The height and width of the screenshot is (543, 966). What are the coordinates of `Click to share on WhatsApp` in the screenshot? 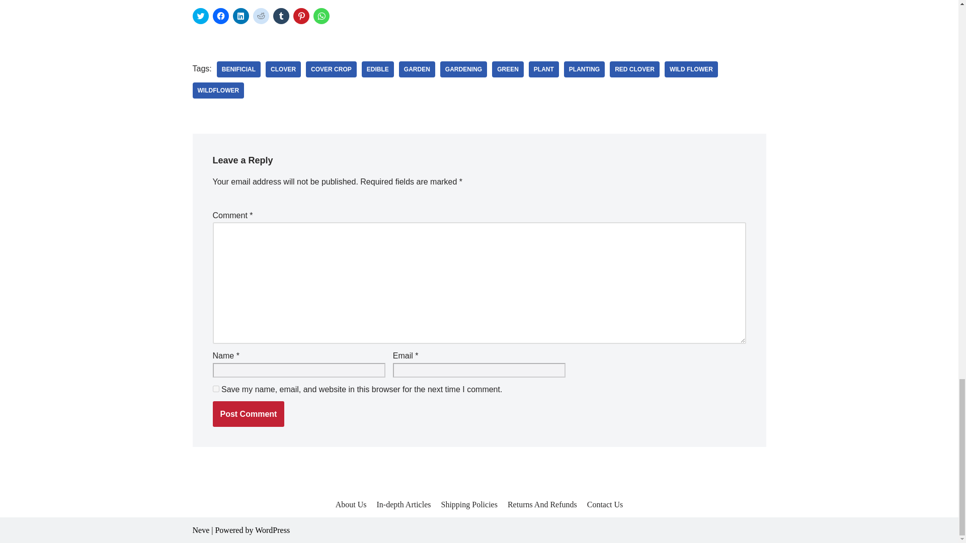 It's located at (321, 16).